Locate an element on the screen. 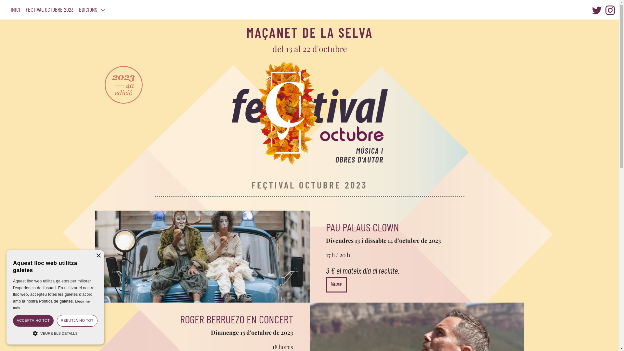  INICI is located at coordinates (16, 10).